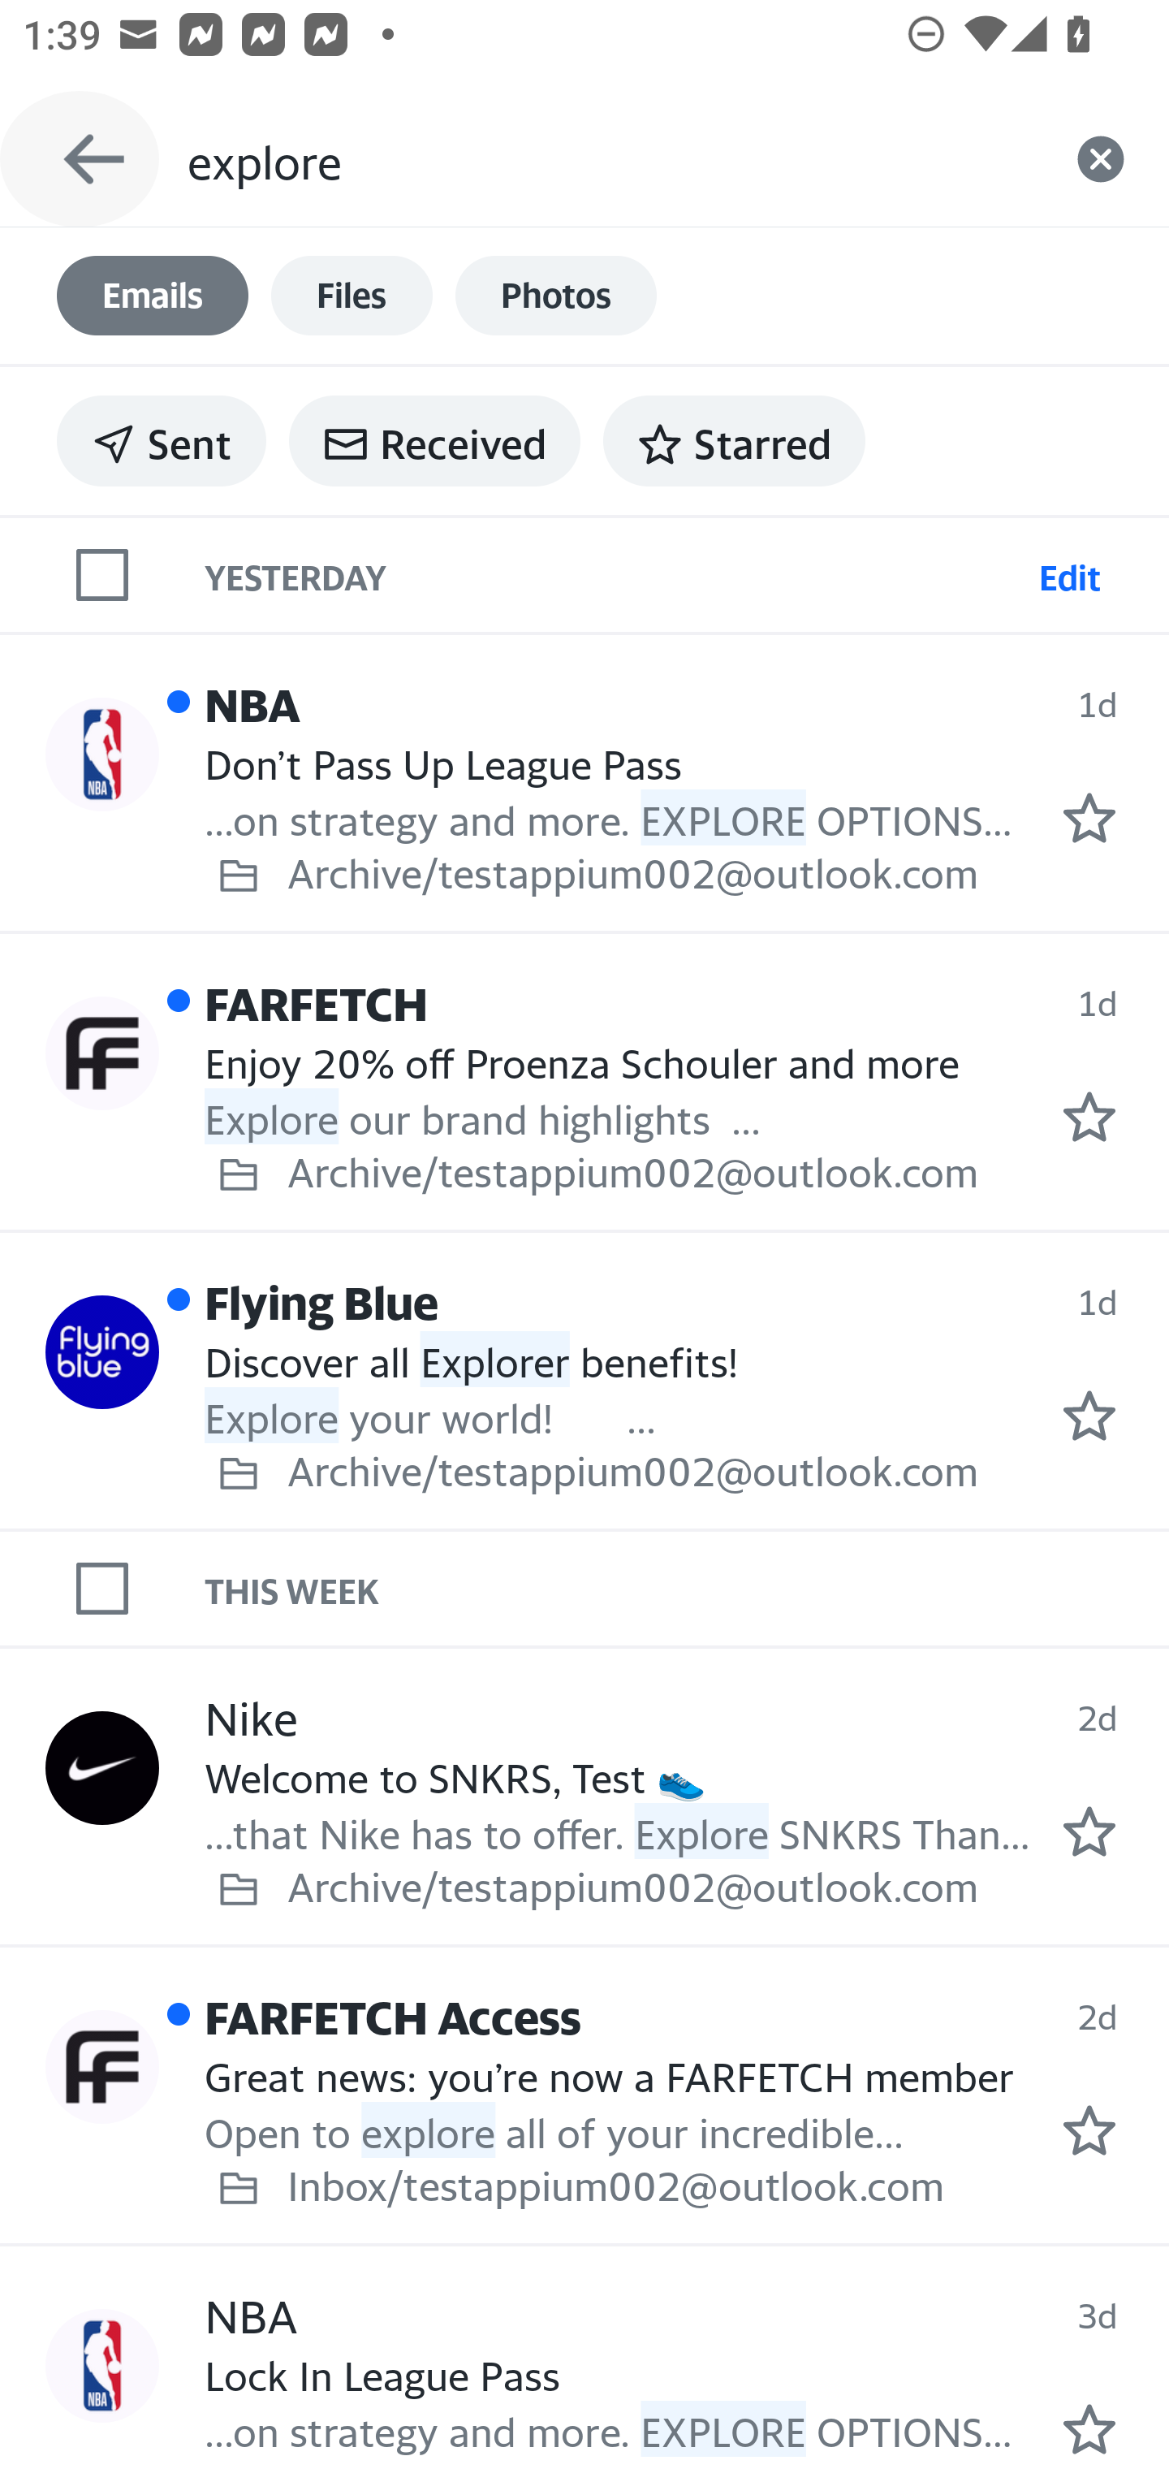  Describe the element at coordinates (687, 1589) in the screenshot. I see `THIS WEEK` at that location.